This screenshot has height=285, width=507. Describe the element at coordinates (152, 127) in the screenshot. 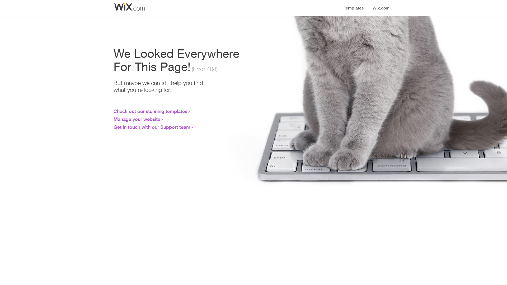

I see `Get in touch with our Support team` at that location.